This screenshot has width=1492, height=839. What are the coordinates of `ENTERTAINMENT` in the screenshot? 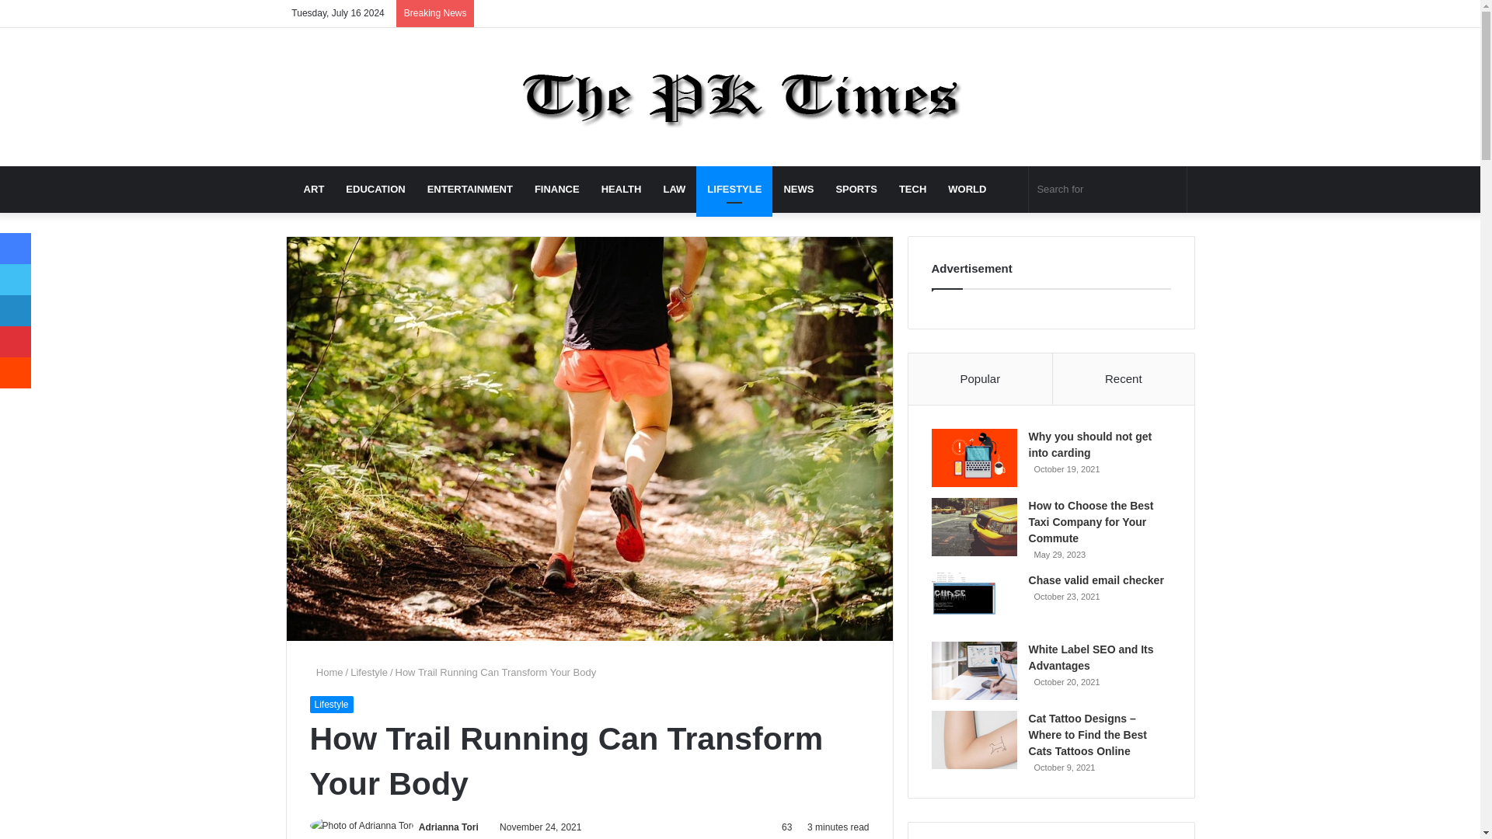 It's located at (469, 190).